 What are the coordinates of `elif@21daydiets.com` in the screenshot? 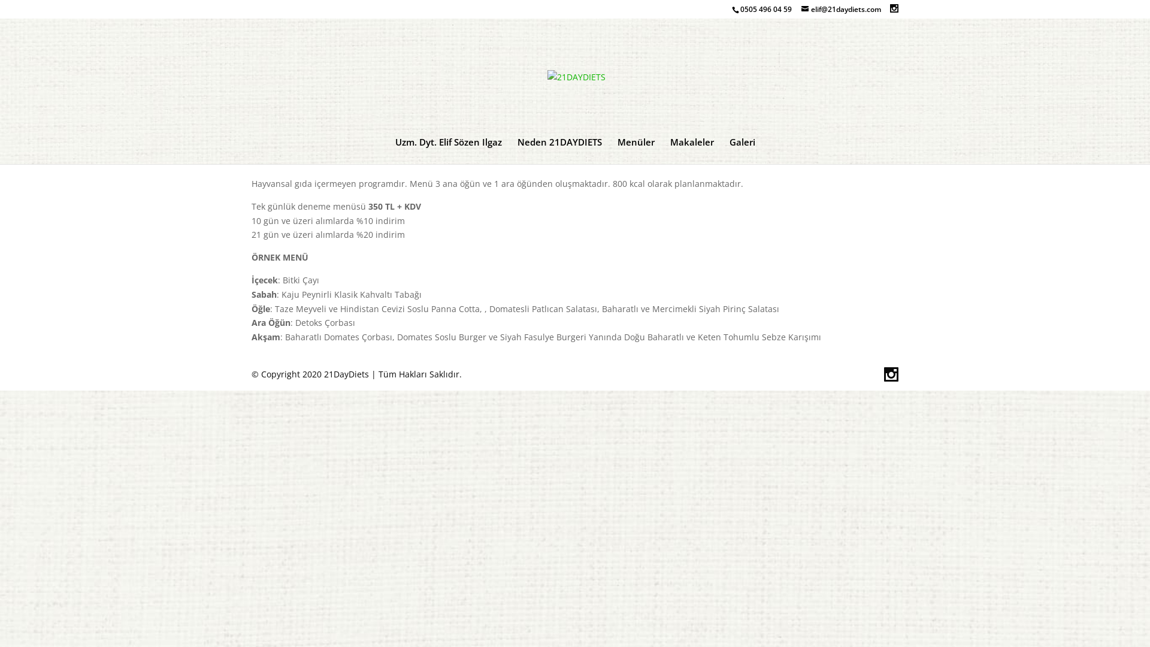 It's located at (841, 10).